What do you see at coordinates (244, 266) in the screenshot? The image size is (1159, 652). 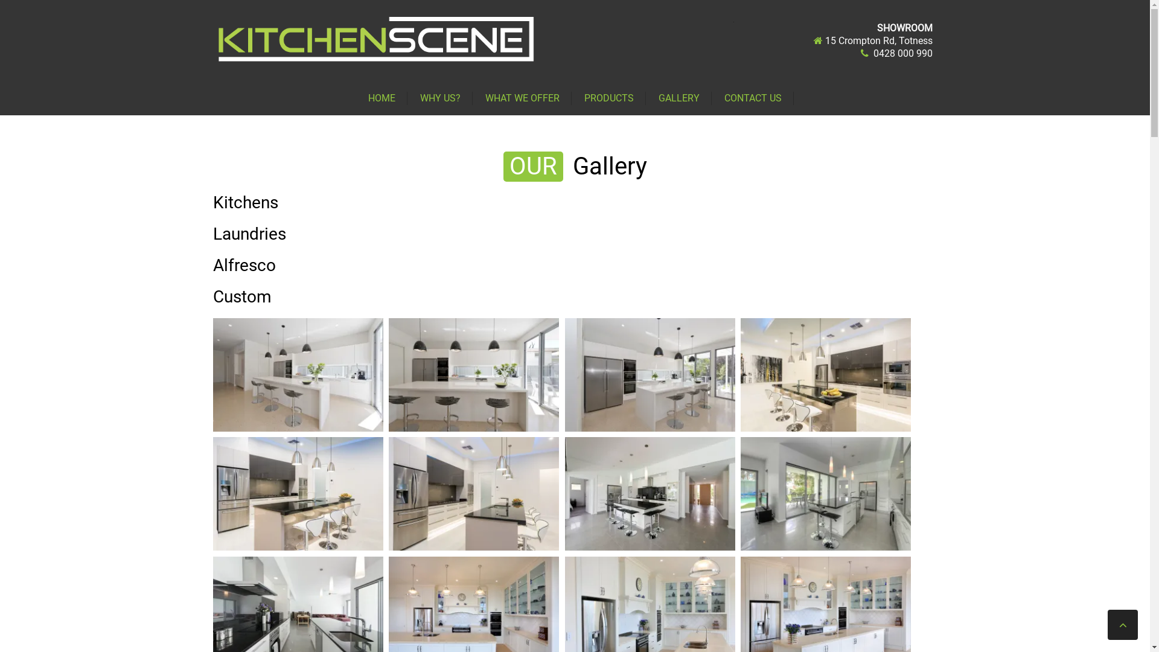 I see `Alfresco` at bounding box center [244, 266].